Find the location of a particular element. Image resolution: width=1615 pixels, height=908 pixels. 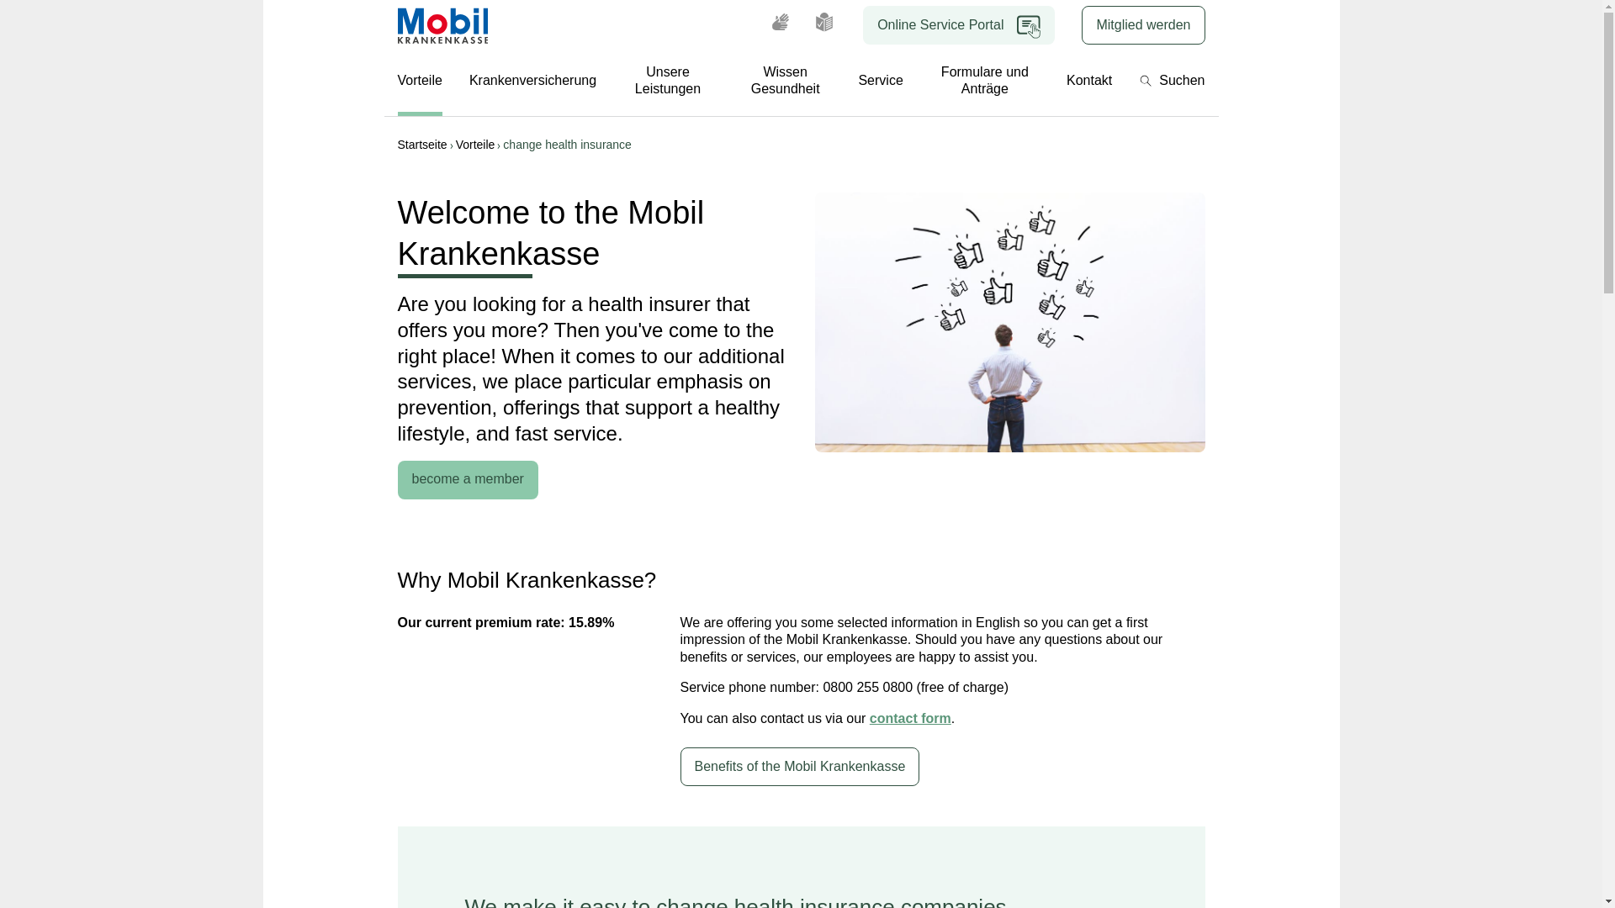

Unsere Leistungen is located at coordinates (668, 83).